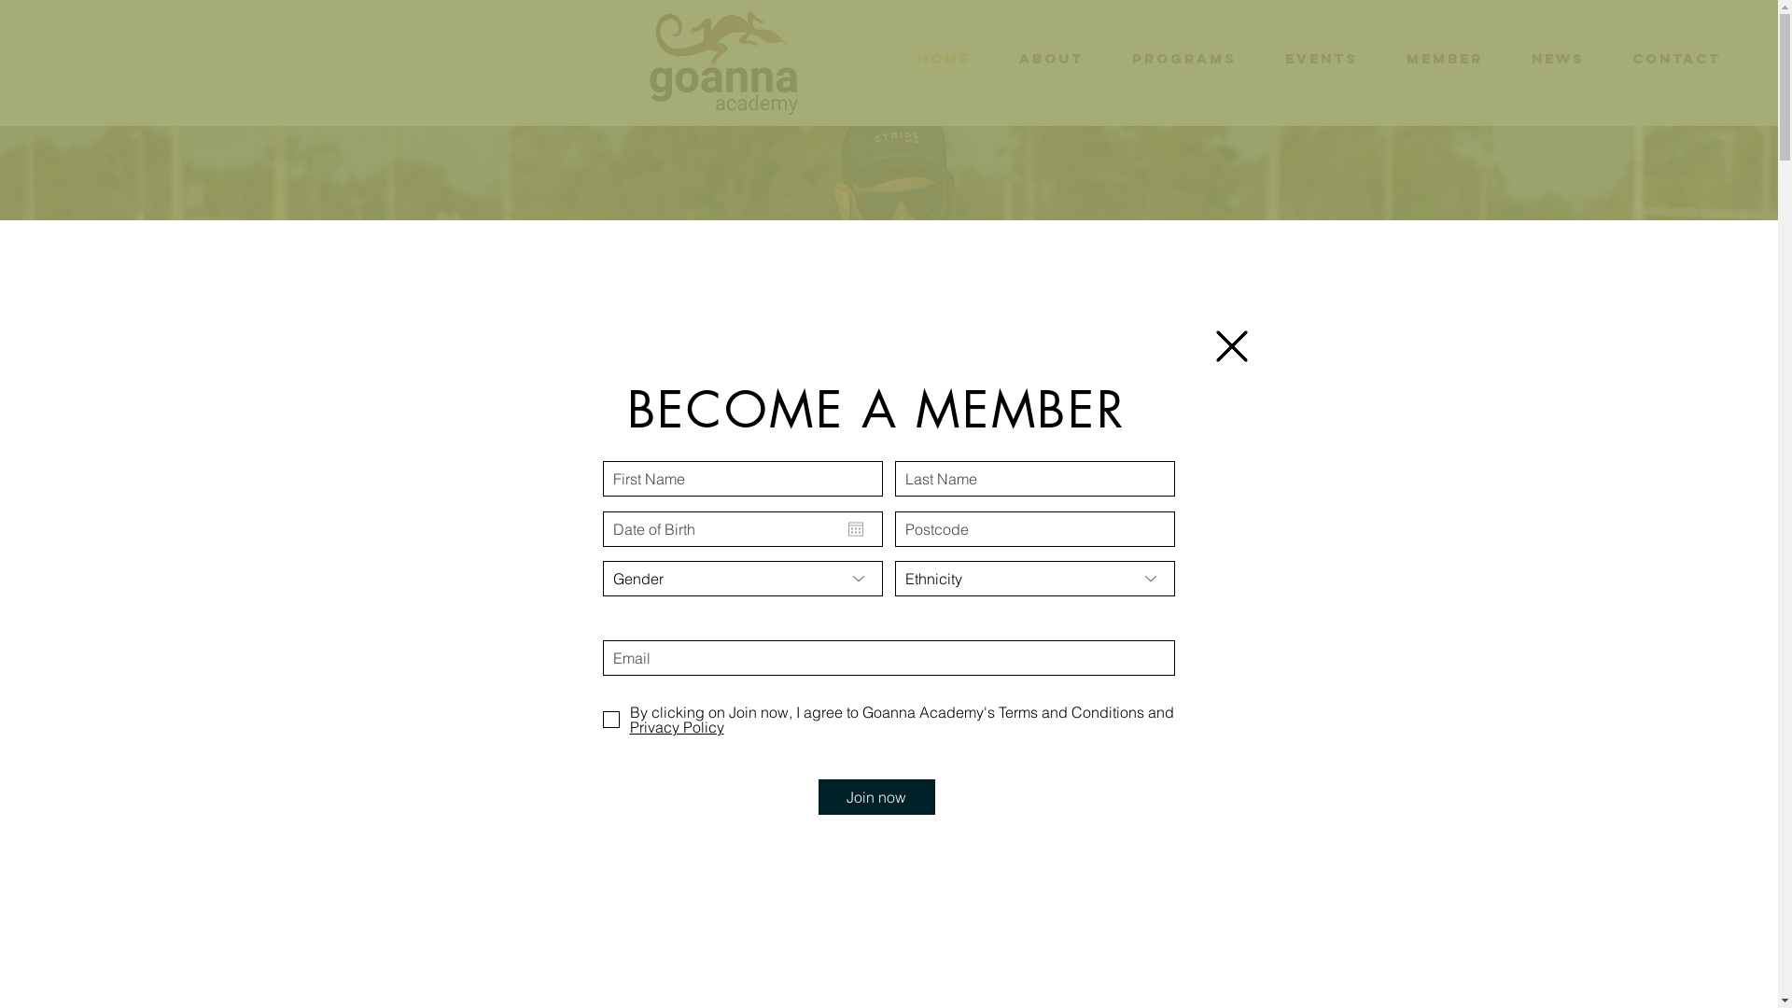 The height and width of the screenshot is (1008, 1792). Describe the element at coordinates (1558, 59) in the screenshot. I see `News` at that location.